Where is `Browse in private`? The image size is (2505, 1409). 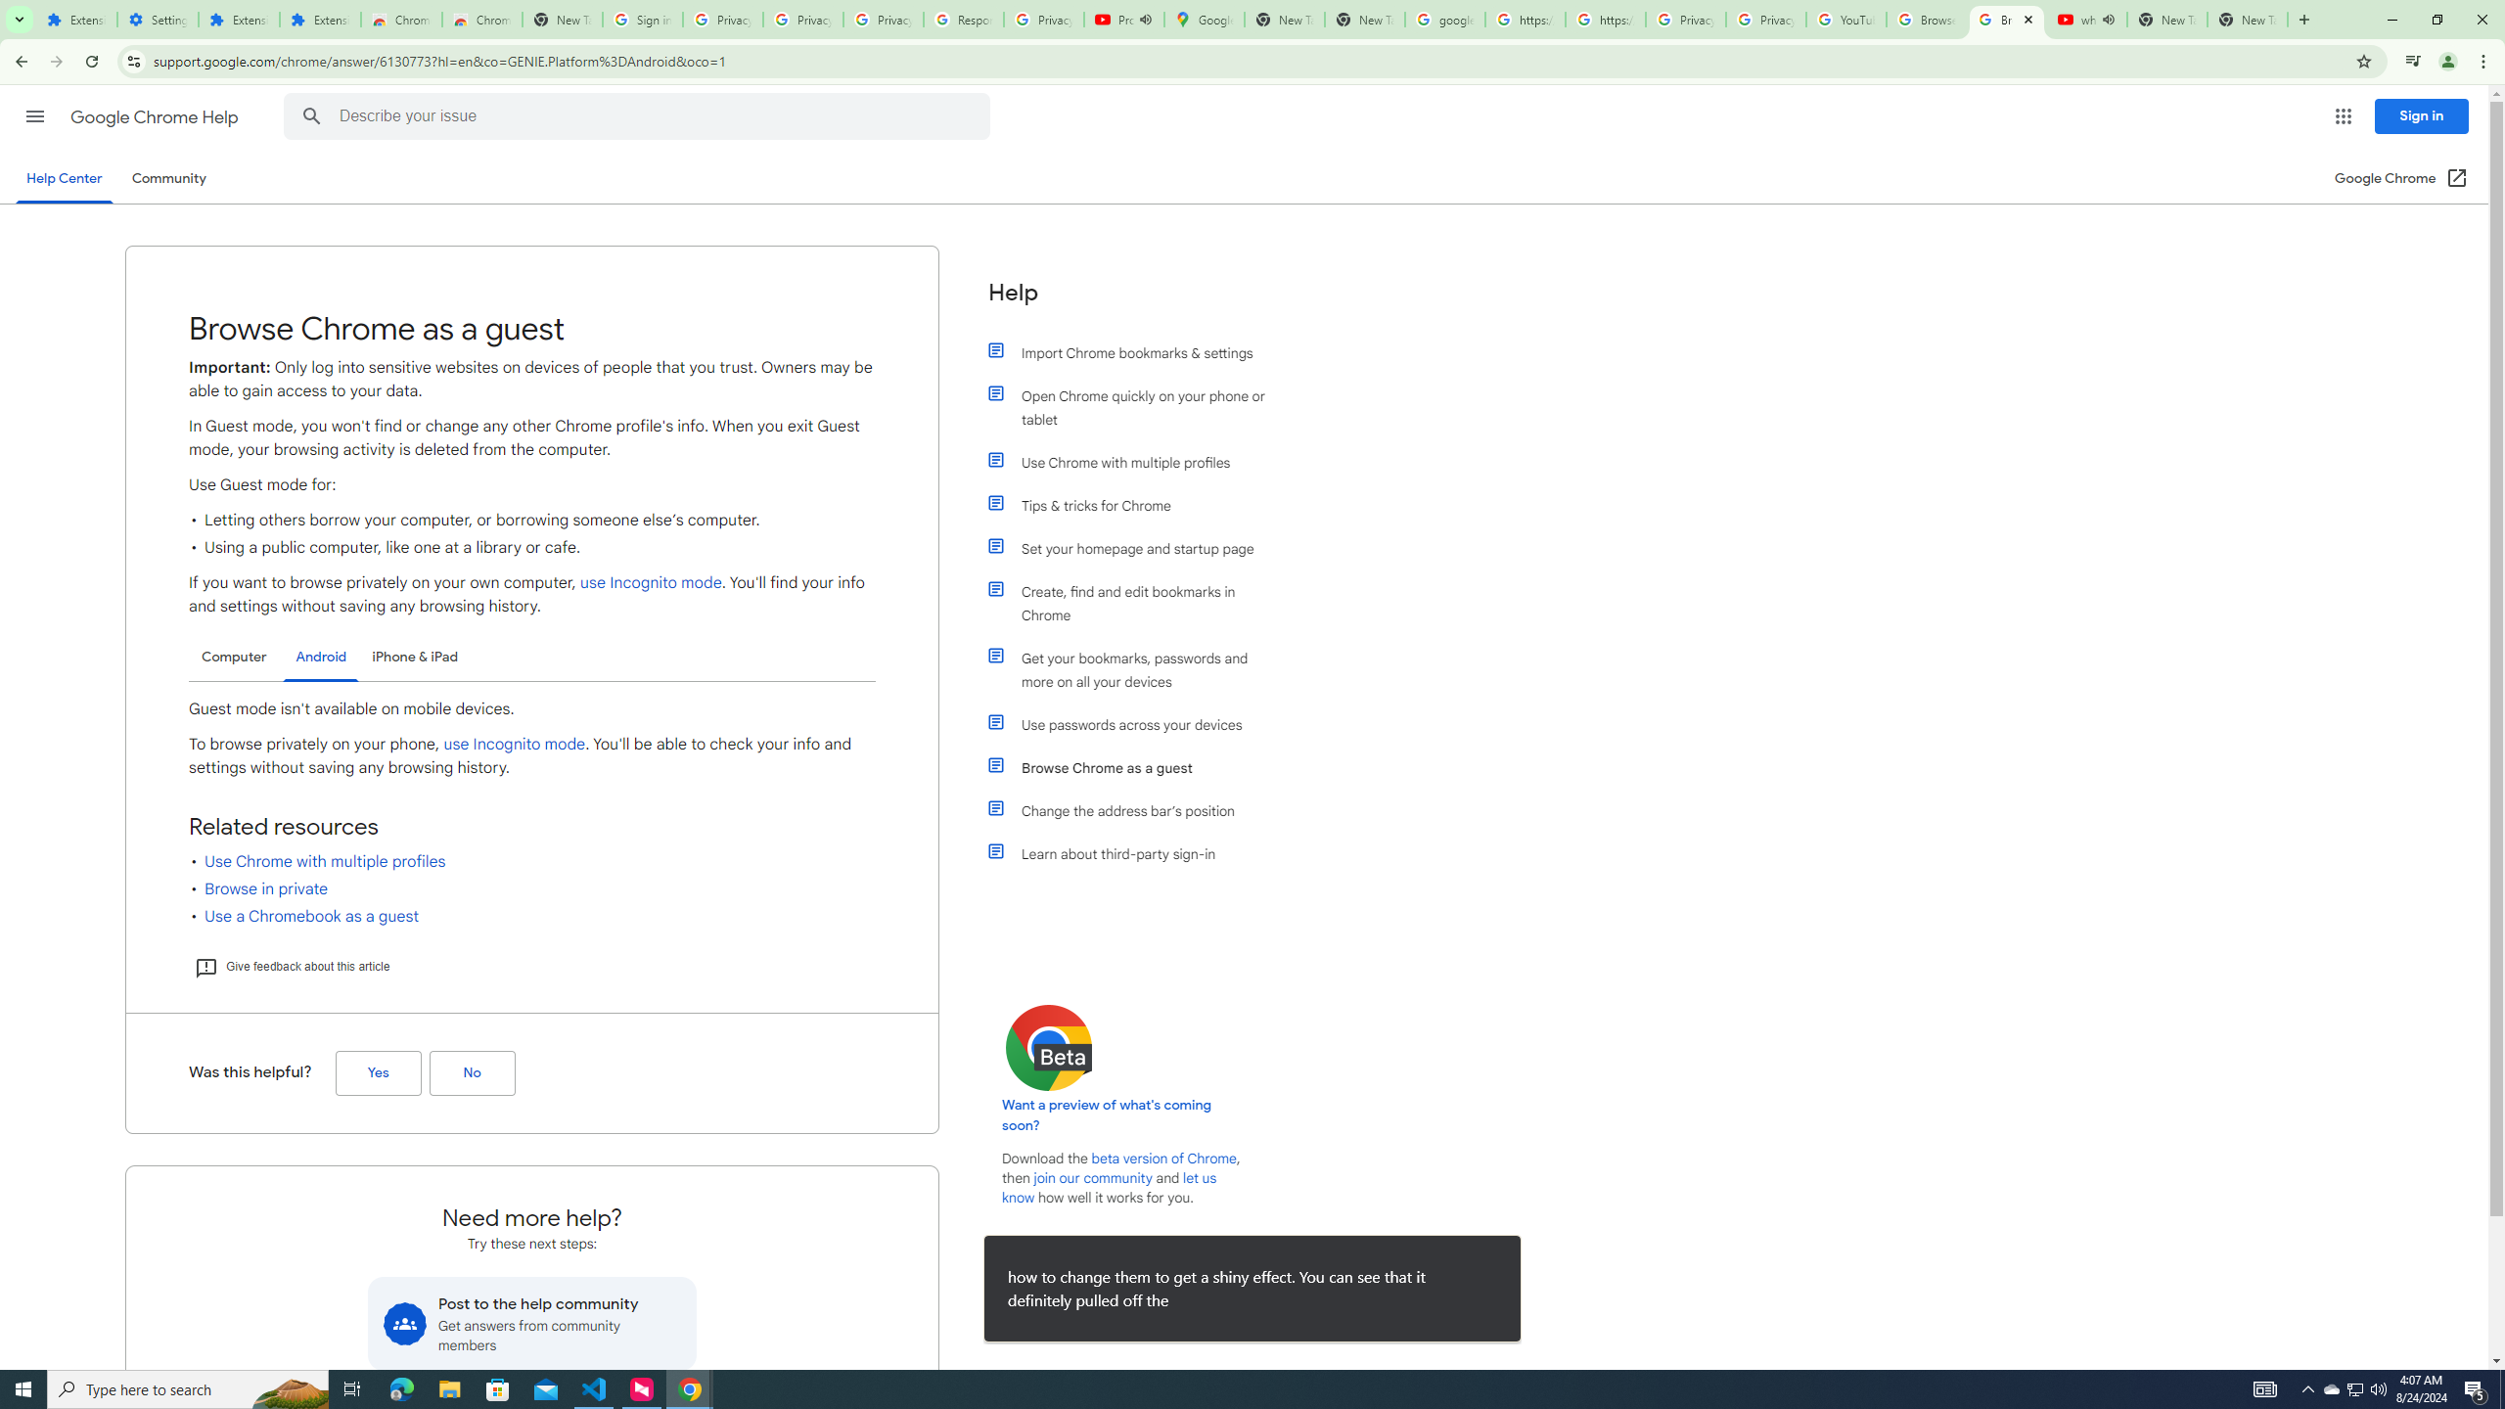
Browse in private is located at coordinates (266, 888).